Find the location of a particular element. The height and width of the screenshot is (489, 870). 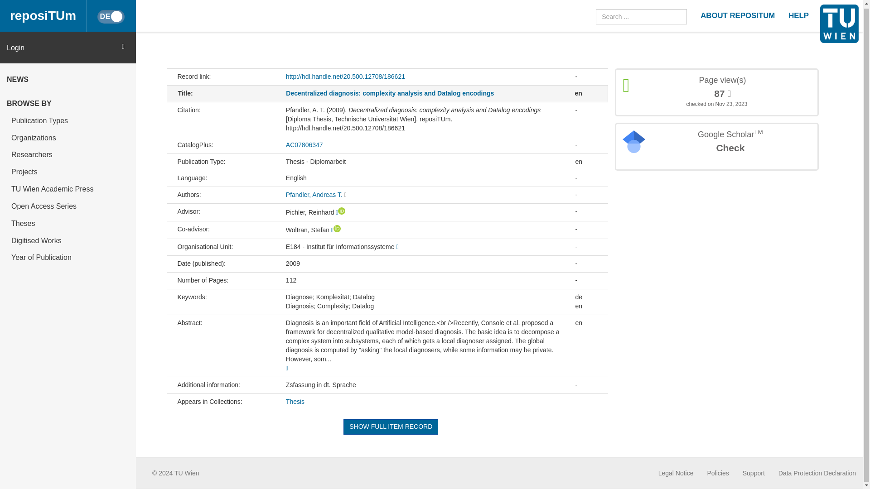

Switch to German is located at coordinates (111, 14).